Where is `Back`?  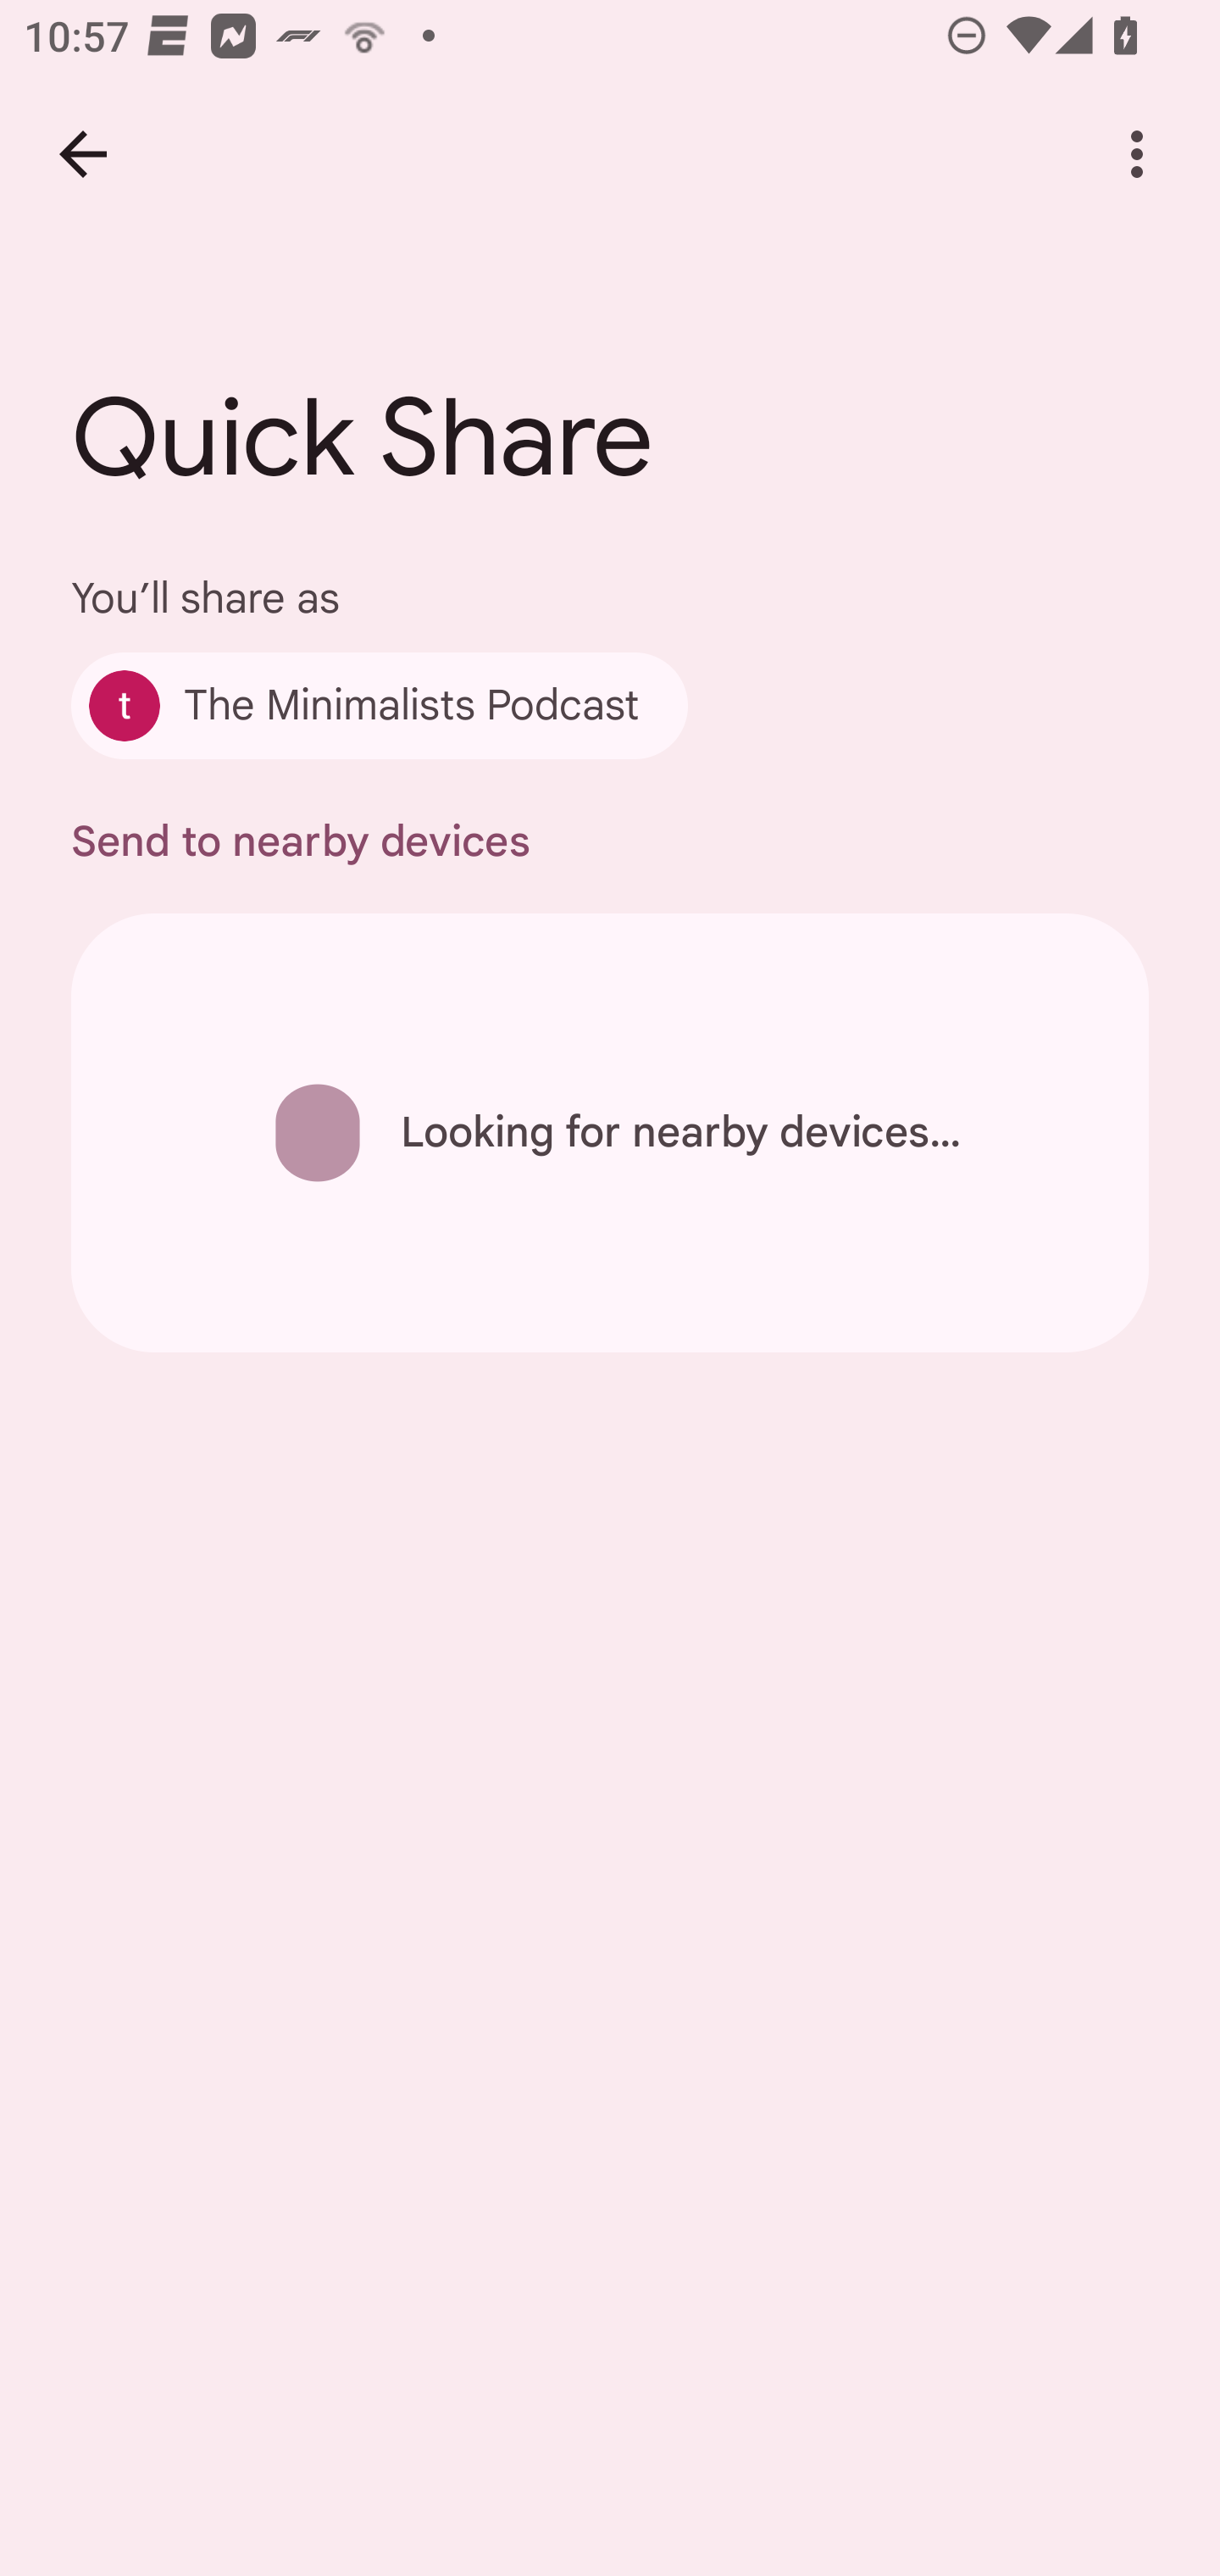 Back is located at coordinates (83, 154).